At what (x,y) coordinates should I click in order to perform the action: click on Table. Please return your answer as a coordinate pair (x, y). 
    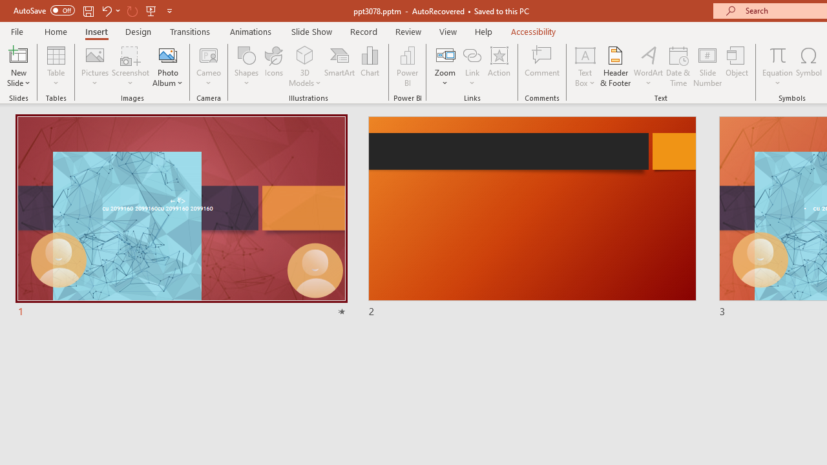
    Looking at the image, I should click on (56, 66).